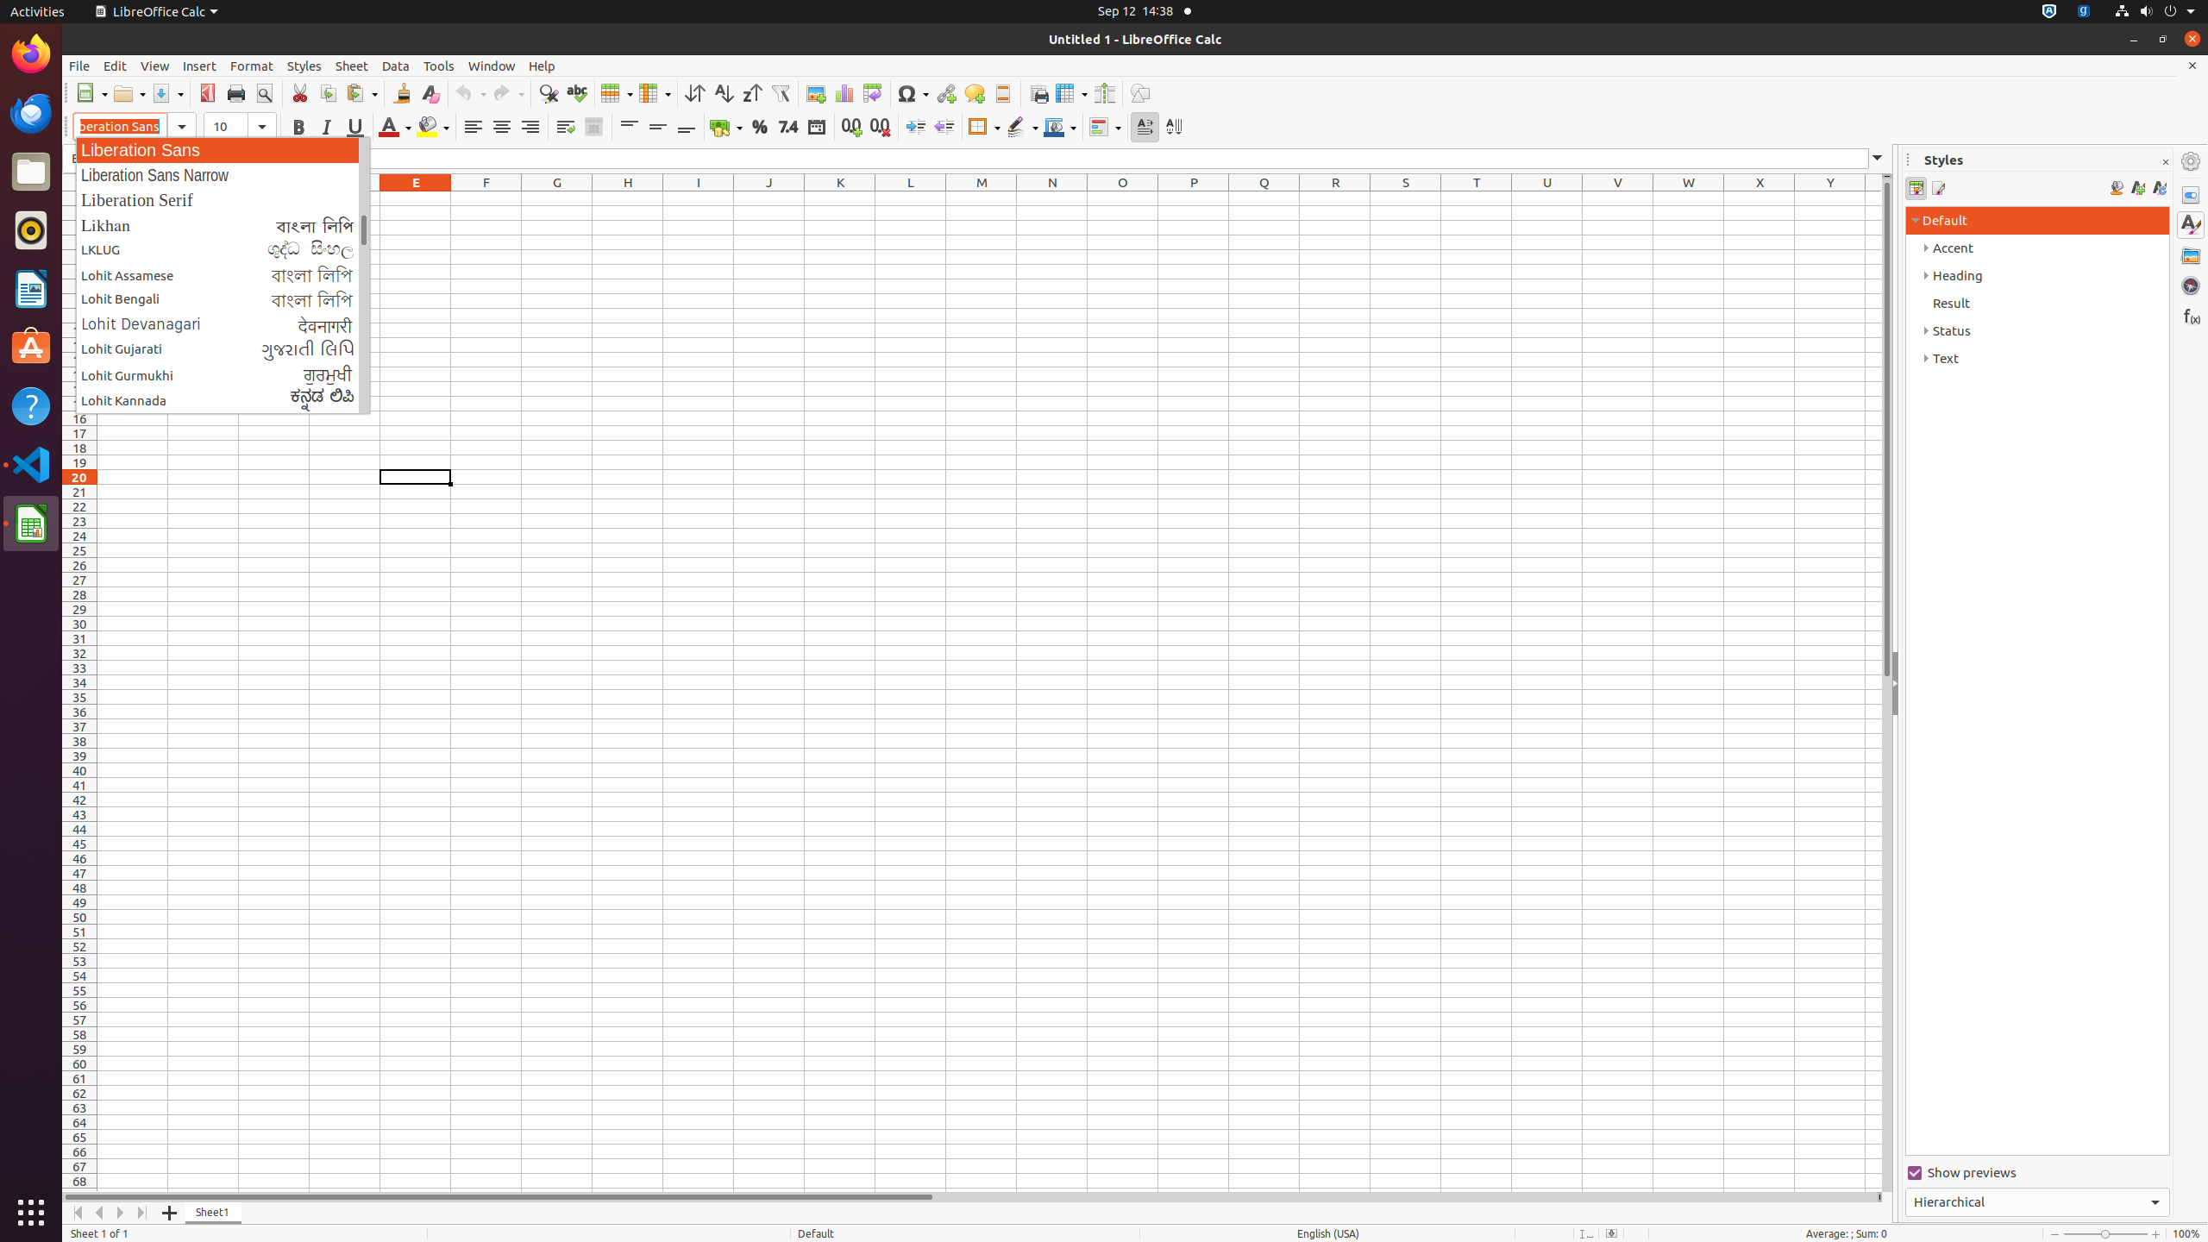  Describe the element at coordinates (223, 224) in the screenshot. I see `Likhan` at that location.